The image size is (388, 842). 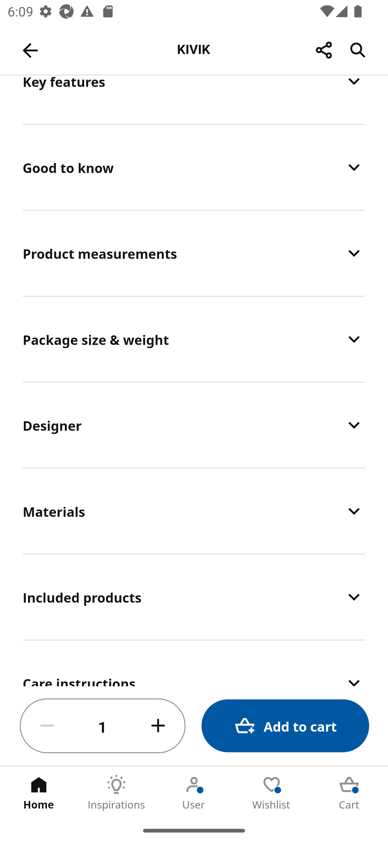 What do you see at coordinates (116, 793) in the screenshot?
I see `Inspirations
Tab 2 of 5` at bounding box center [116, 793].